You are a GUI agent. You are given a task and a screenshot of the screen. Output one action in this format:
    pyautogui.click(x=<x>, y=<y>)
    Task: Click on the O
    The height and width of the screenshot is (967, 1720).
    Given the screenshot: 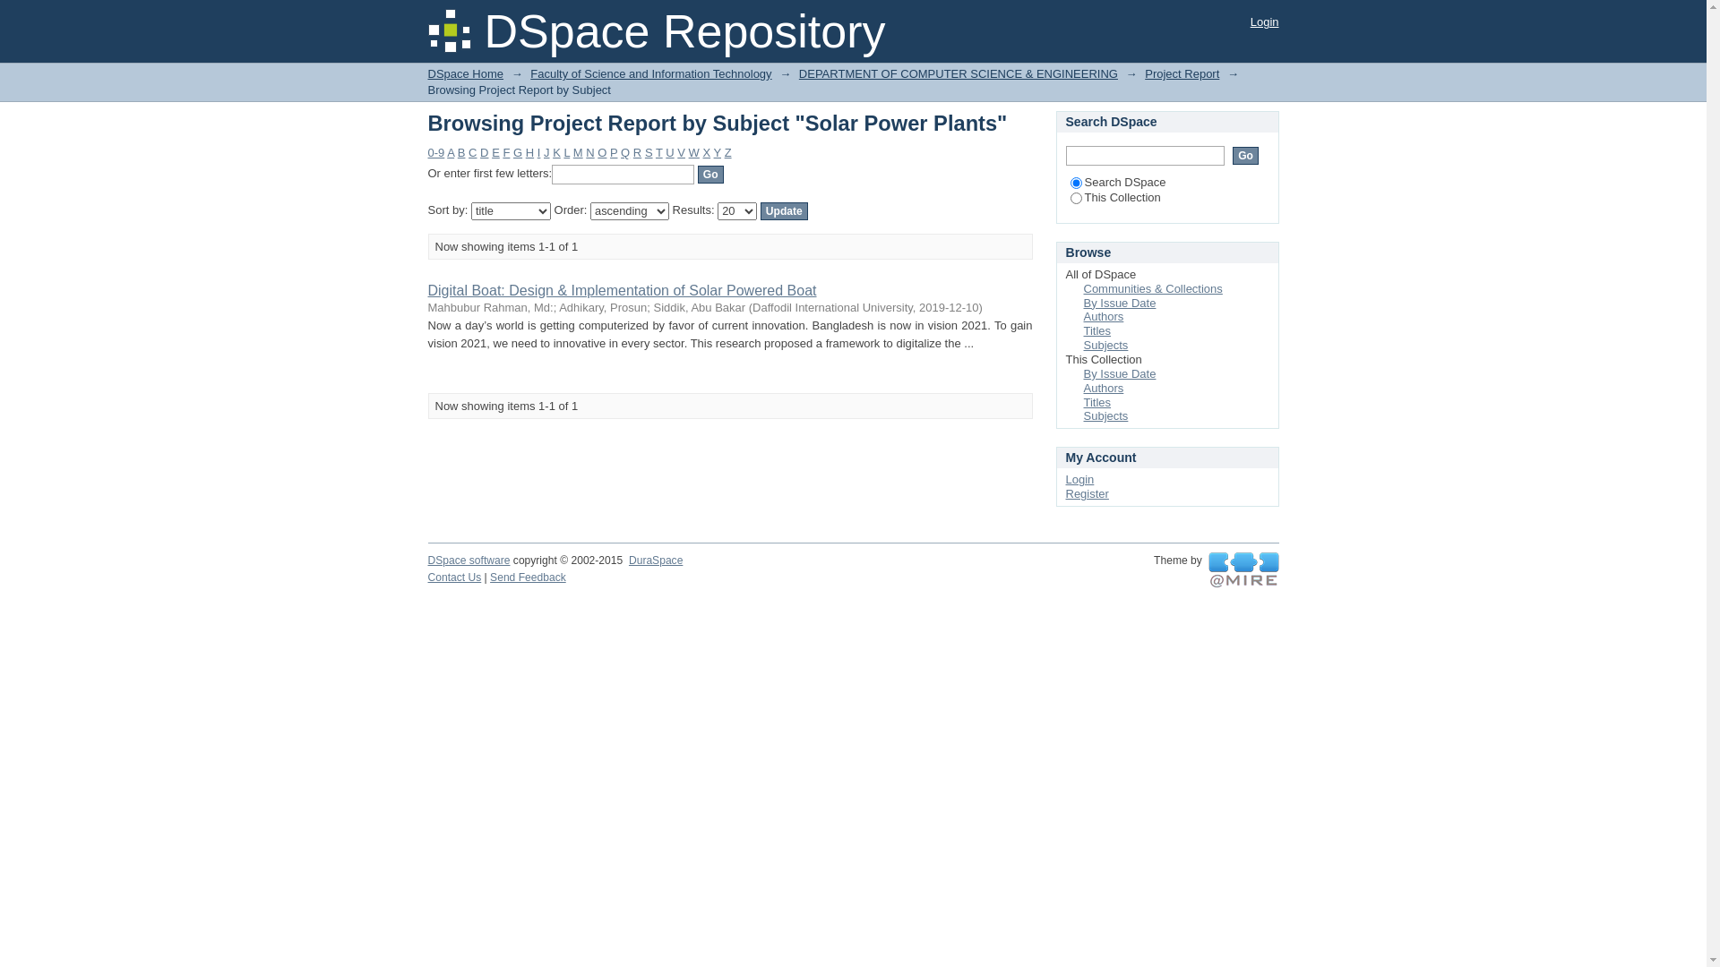 What is the action you would take?
    pyautogui.click(x=602, y=152)
    